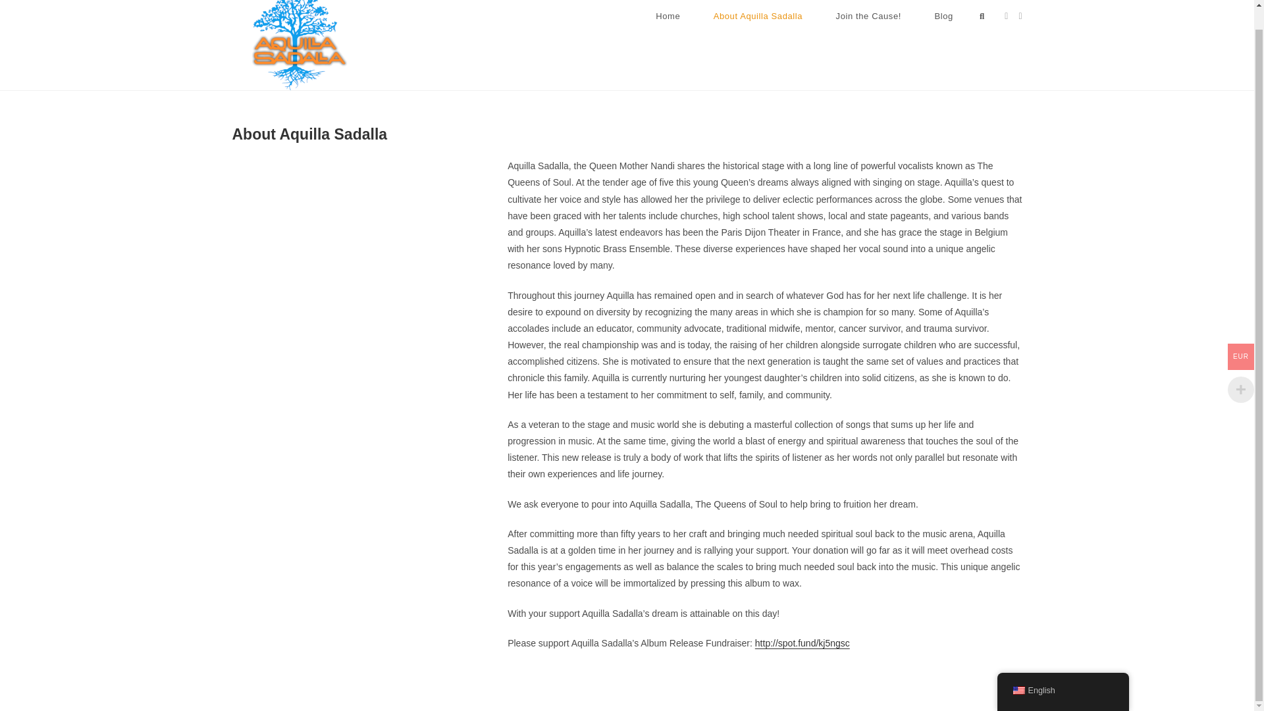  I want to click on SUBMIT, so click(535, 612).